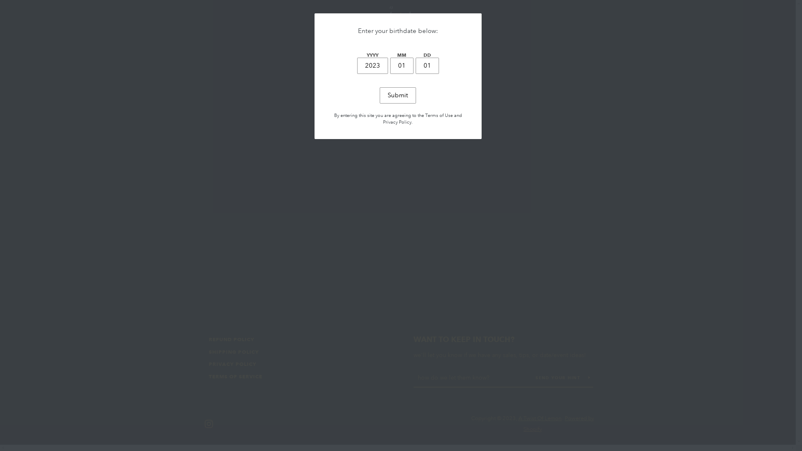 The height and width of the screenshot is (451, 802). What do you see at coordinates (540, 418) in the screenshot?
I see `A Twist Of Lemon` at bounding box center [540, 418].